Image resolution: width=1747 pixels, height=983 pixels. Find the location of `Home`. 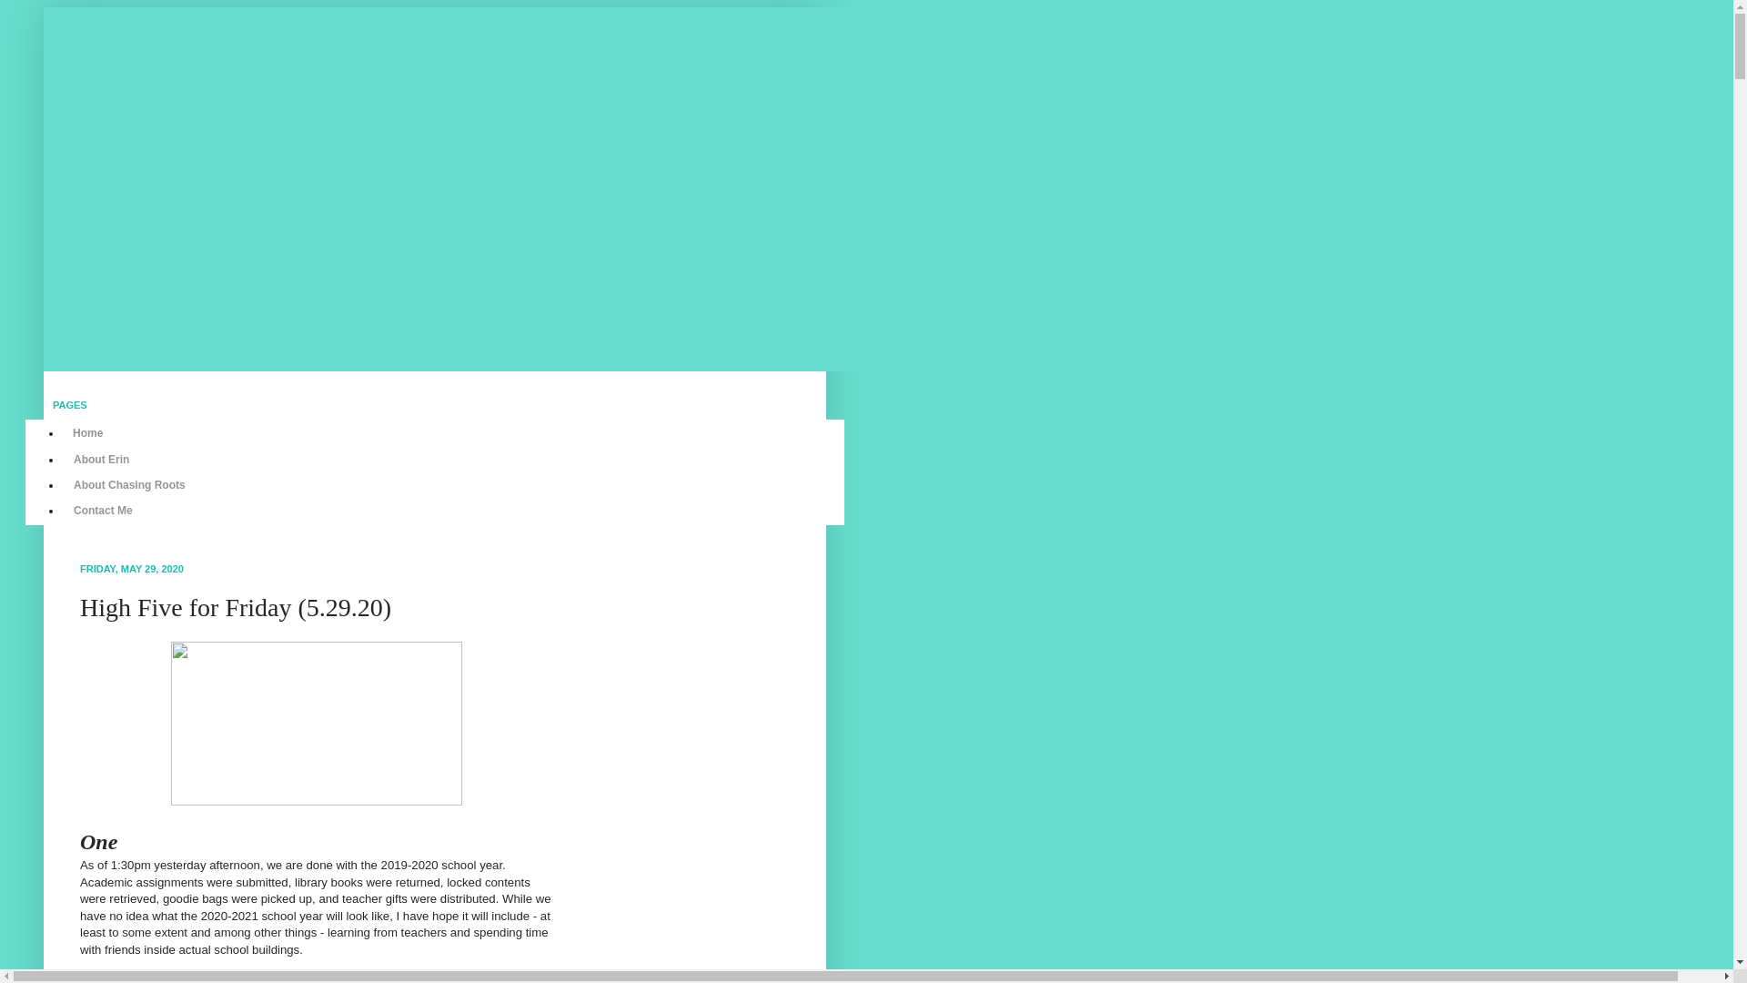

Home is located at coordinates (87, 433).